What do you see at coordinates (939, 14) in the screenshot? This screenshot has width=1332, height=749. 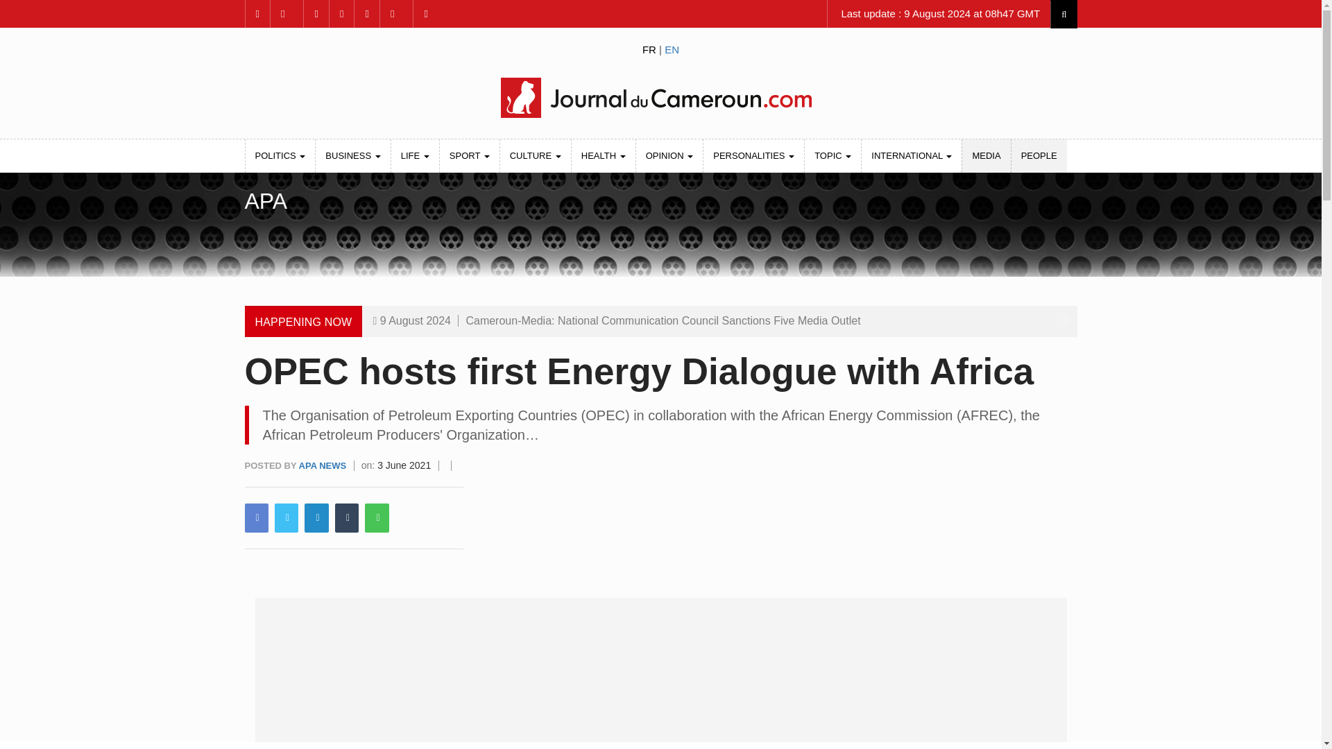 I see `Last update : 9 August 2024 at 08h47 GMT` at bounding box center [939, 14].